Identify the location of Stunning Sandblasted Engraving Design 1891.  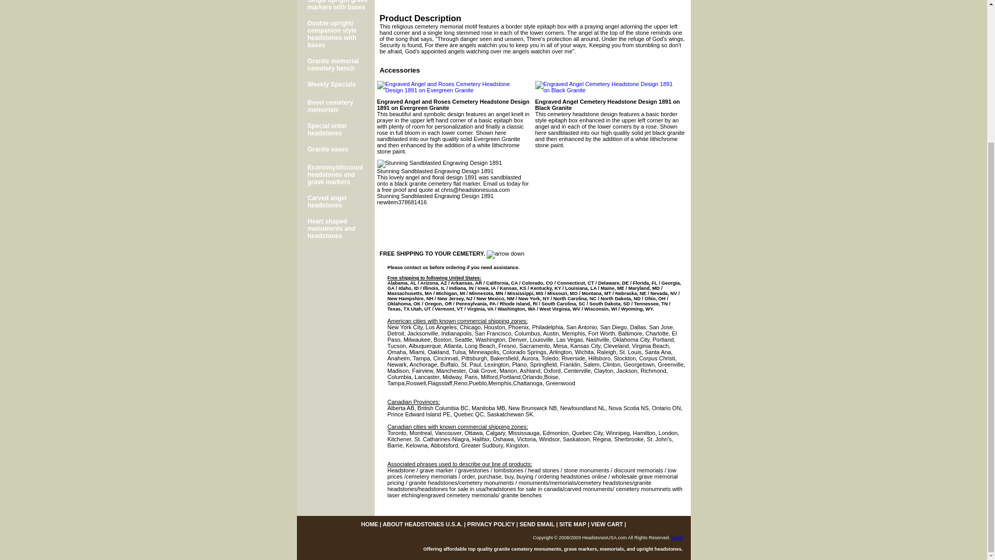
(439, 164).